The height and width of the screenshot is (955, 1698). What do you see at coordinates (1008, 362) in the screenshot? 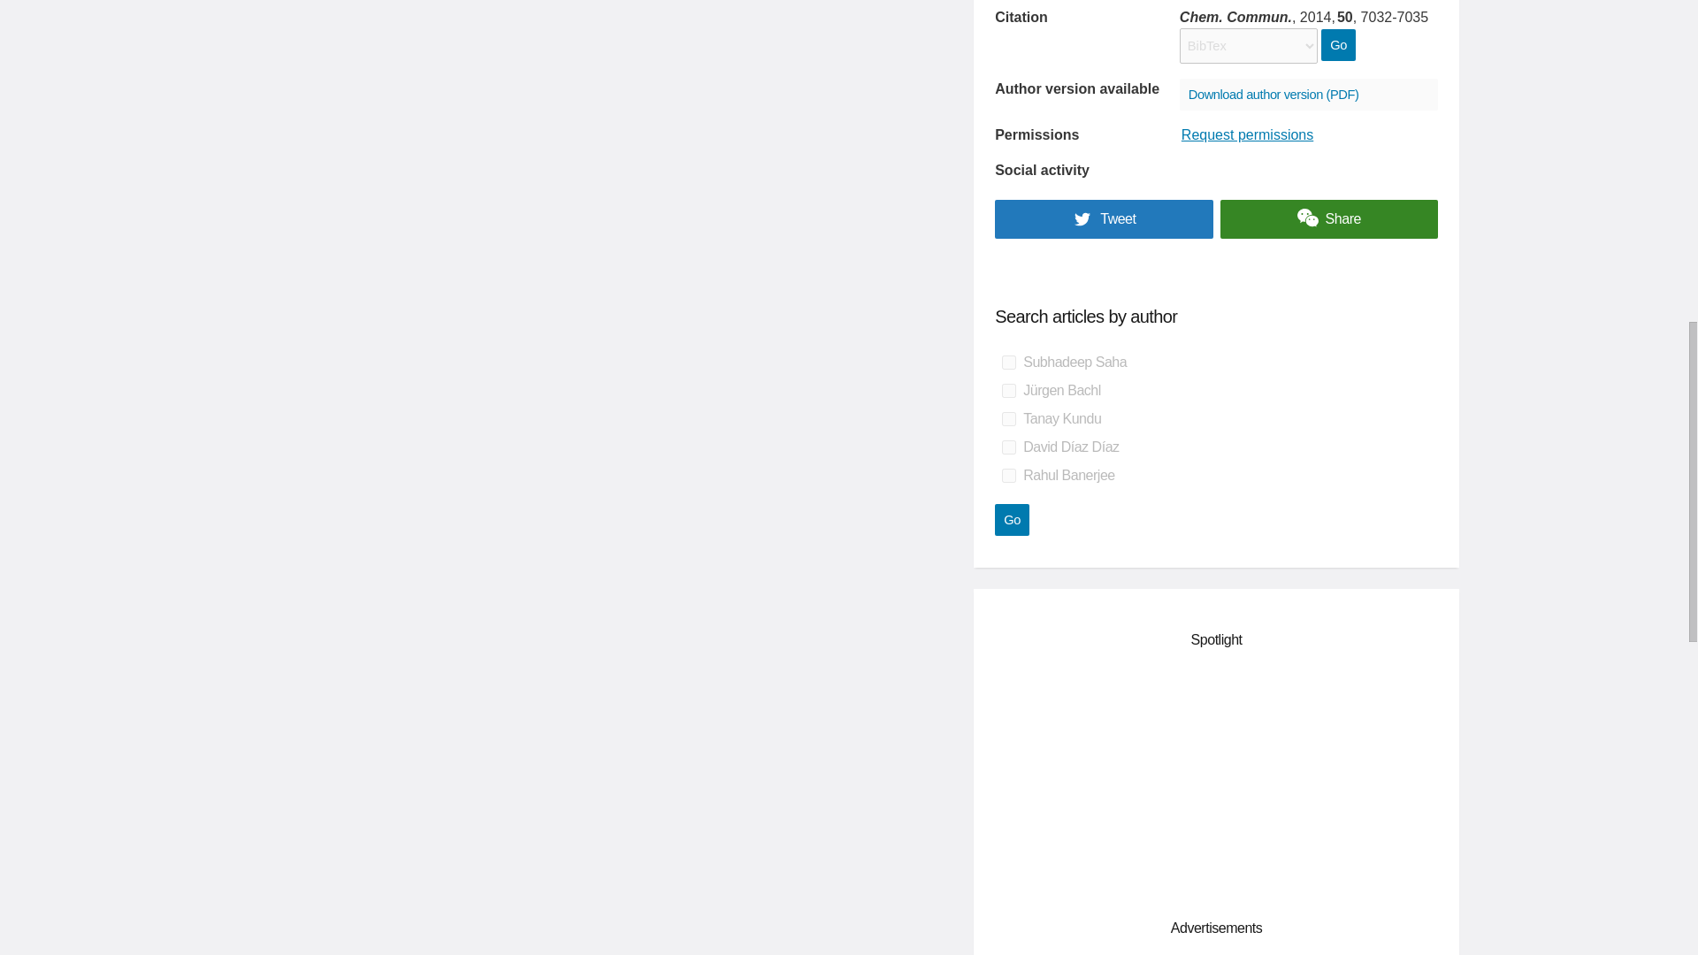
I see `on` at bounding box center [1008, 362].